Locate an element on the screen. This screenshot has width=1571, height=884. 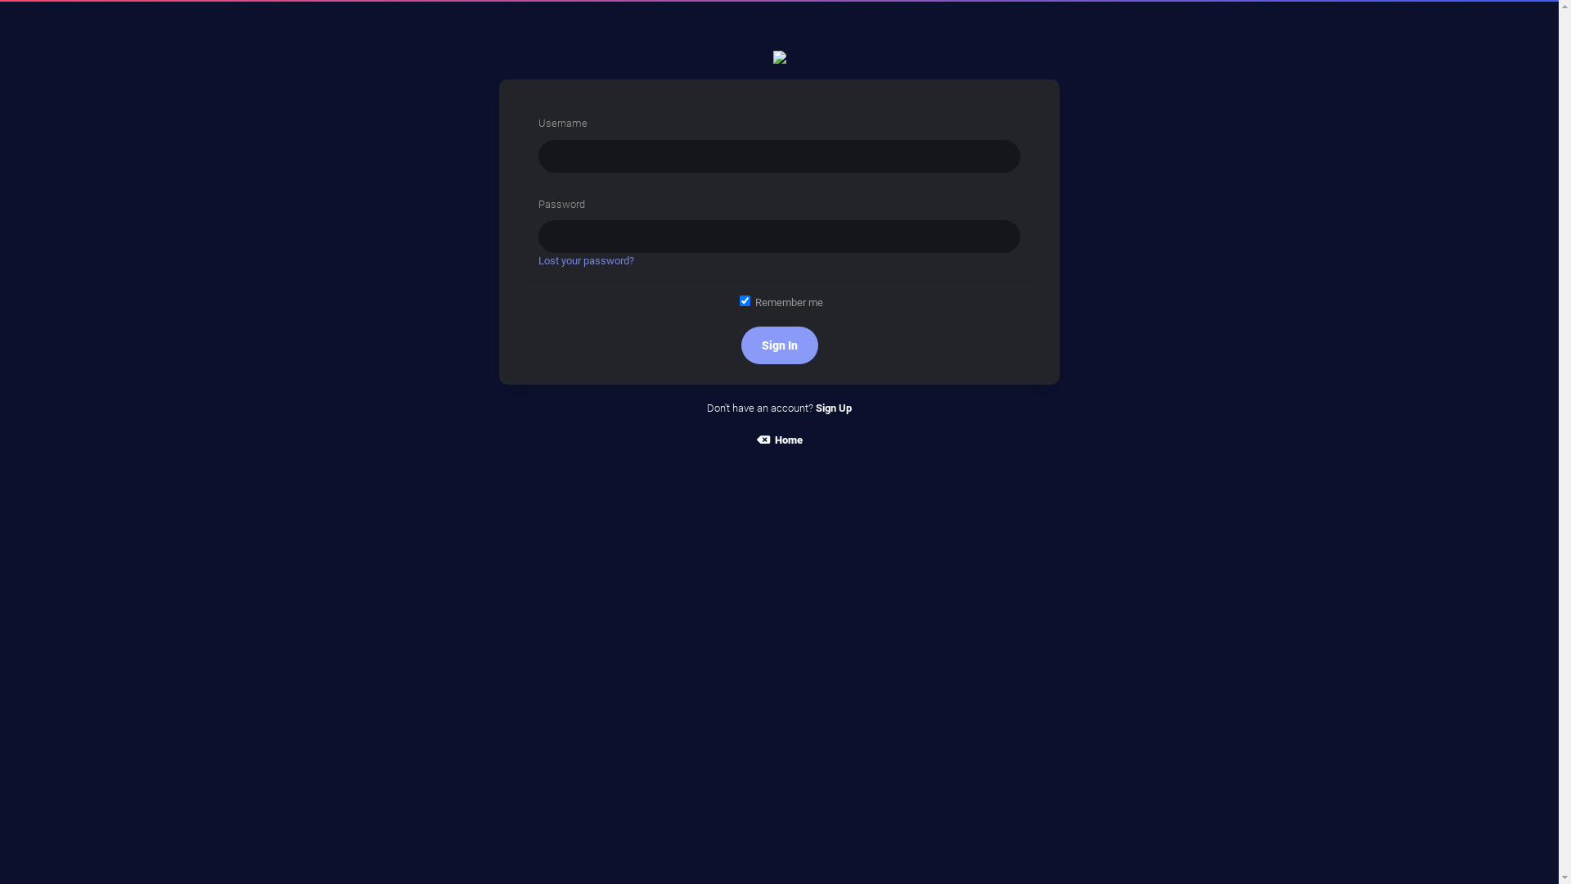
  Home is located at coordinates (779, 440).